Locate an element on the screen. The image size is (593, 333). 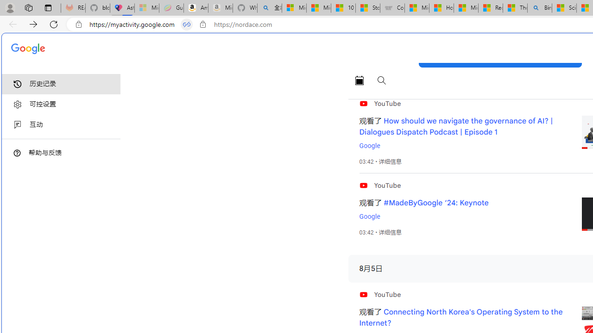
Connecting North Korea's Operating System to the Internet? is located at coordinates (461, 318).